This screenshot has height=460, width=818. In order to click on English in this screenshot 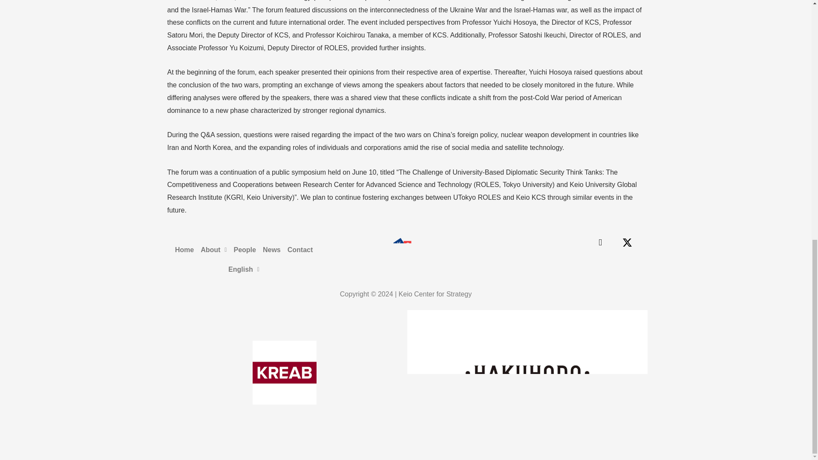, I will do `click(244, 269)`.